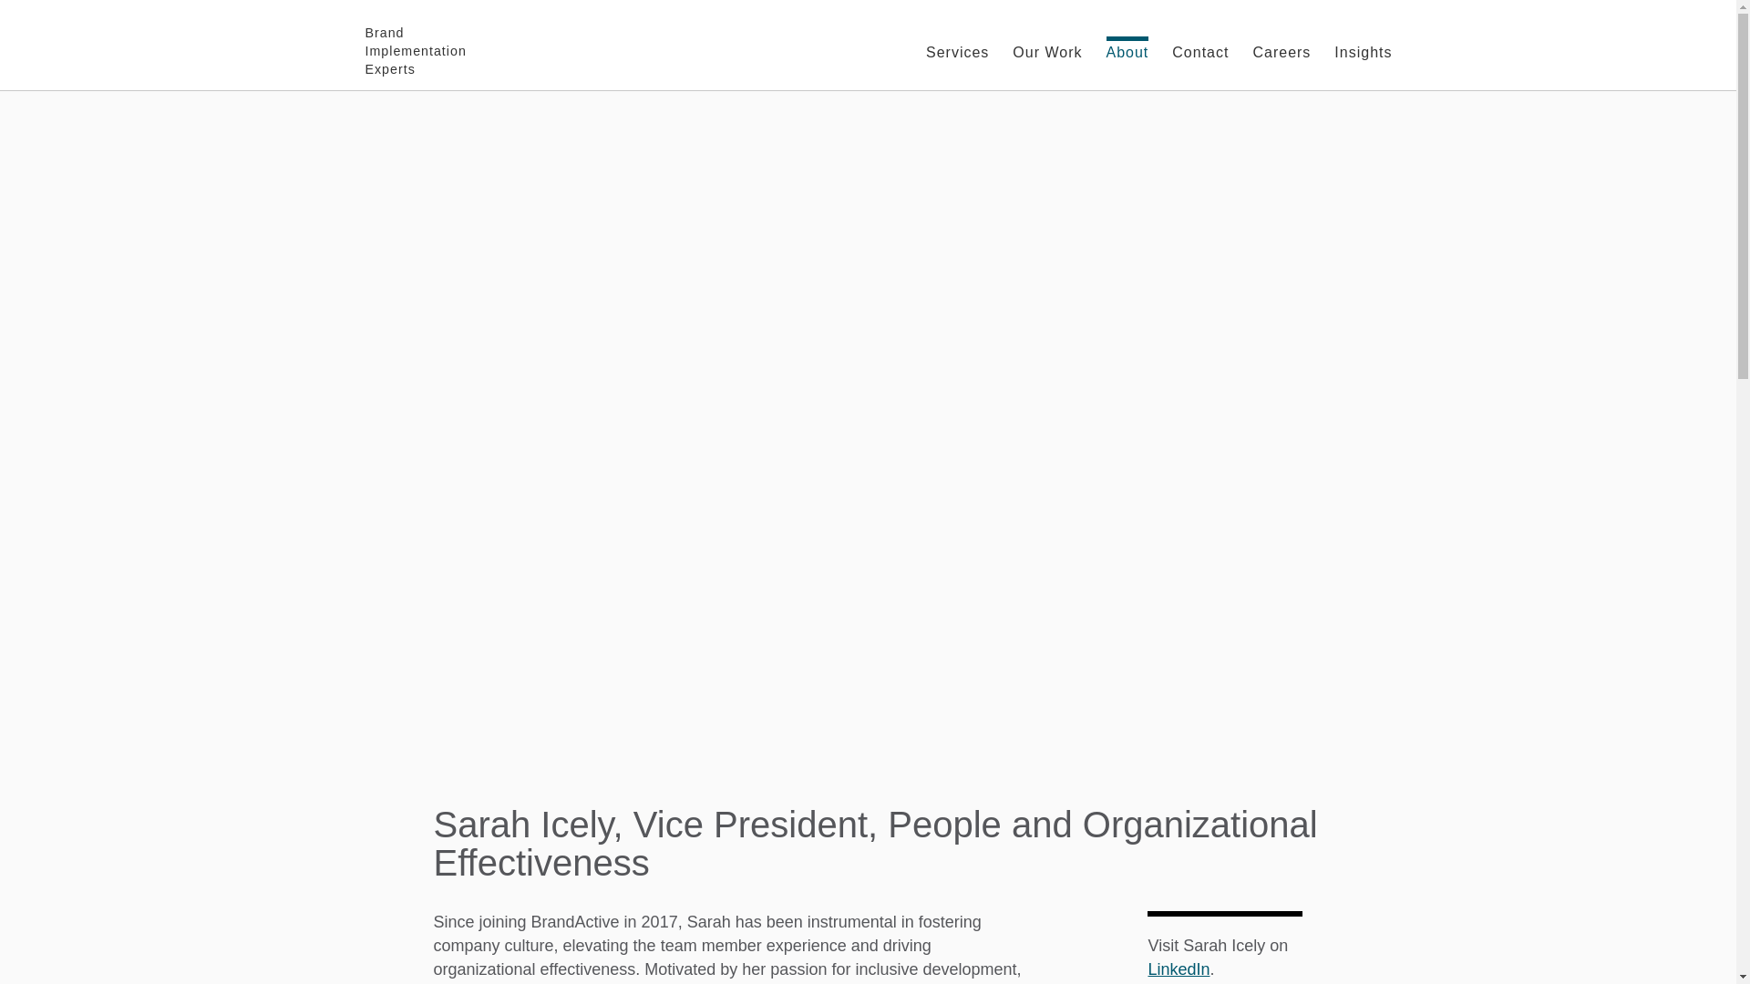 The height and width of the screenshot is (984, 1750). Describe the element at coordinates (414, 46) in the screenshot. I see `Brand Implementation Experts` at that location.